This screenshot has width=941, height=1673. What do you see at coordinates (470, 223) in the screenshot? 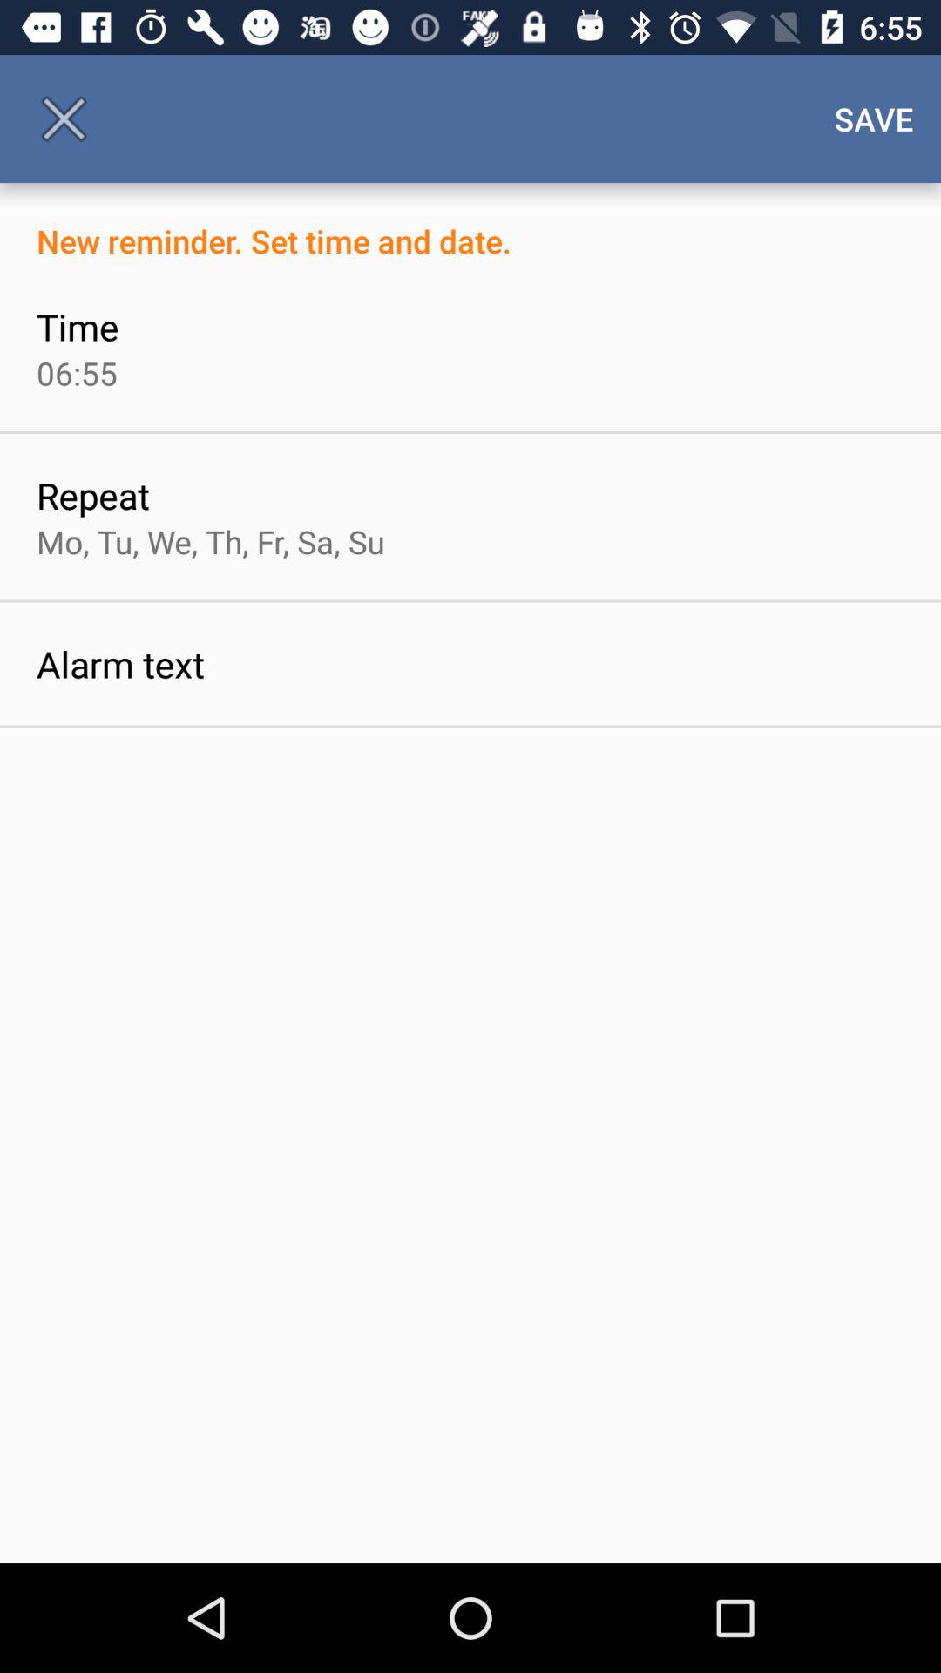
I see `flip to the new reminder set item` at bounding box center [470, 223].